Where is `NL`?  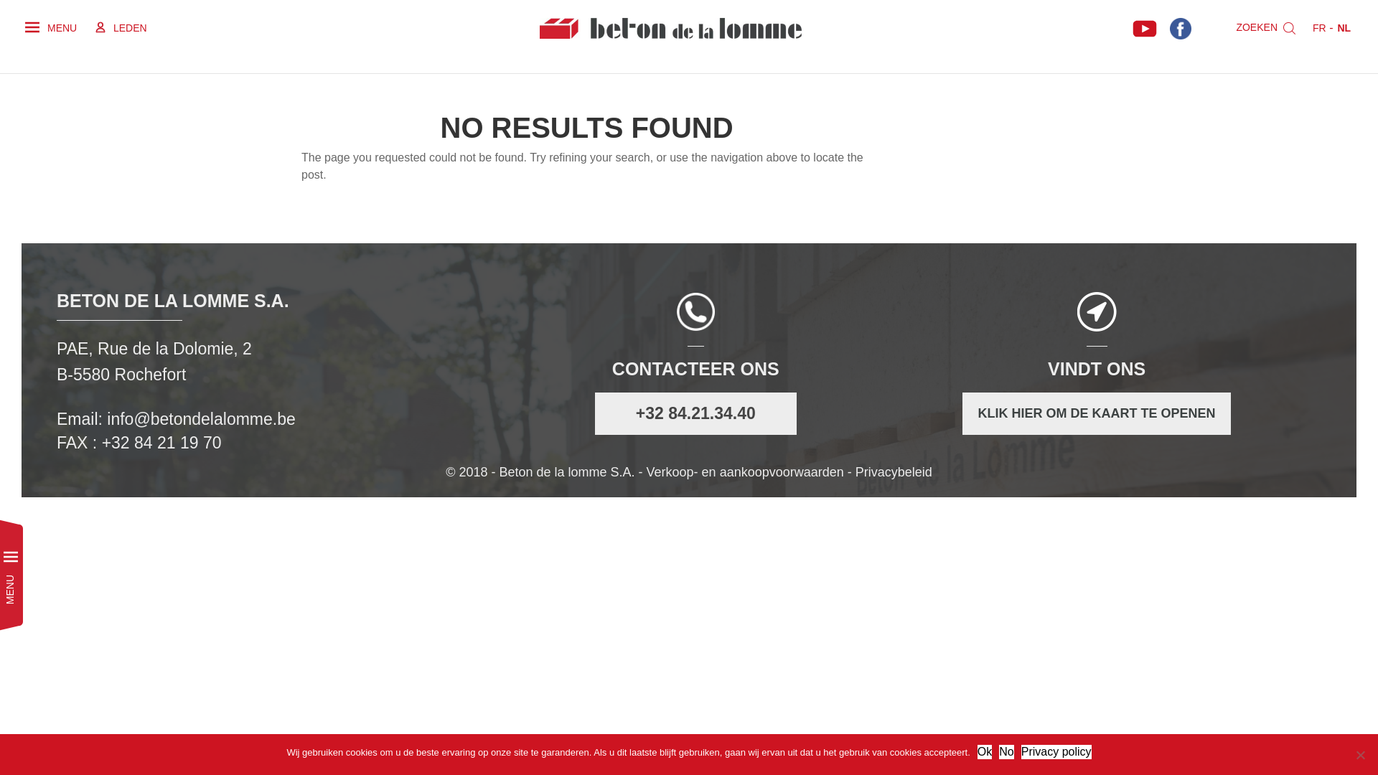
NL is located at coordinates (1344, 28).